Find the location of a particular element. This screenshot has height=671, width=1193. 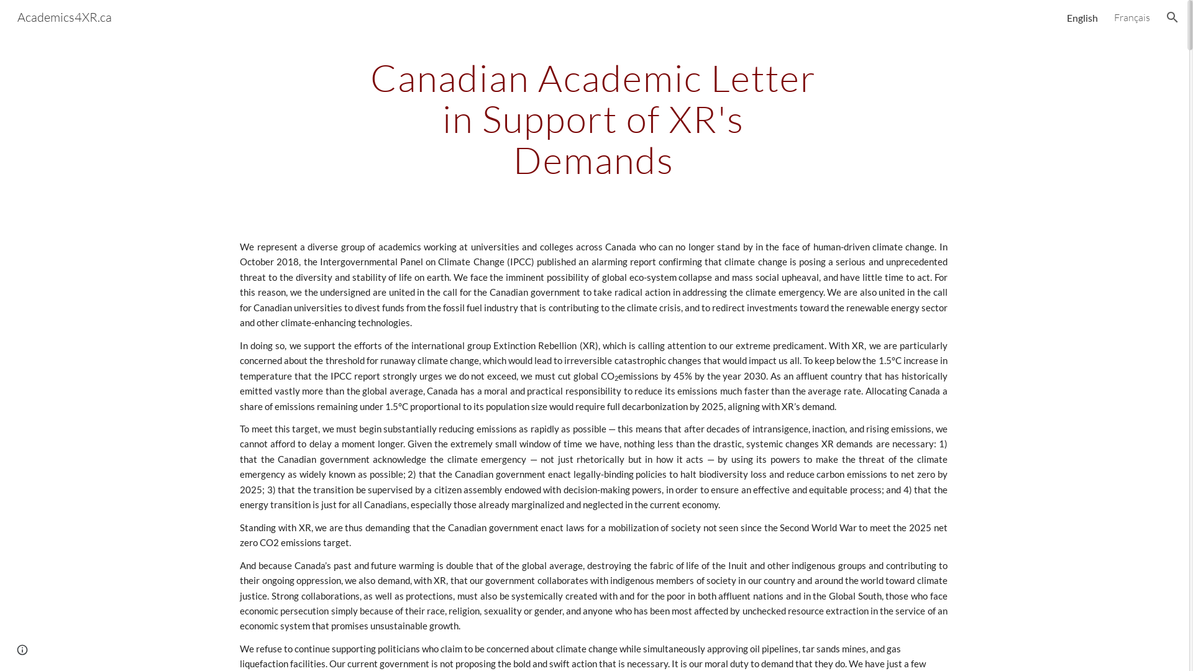

English is located at coordinates (1082, 17).